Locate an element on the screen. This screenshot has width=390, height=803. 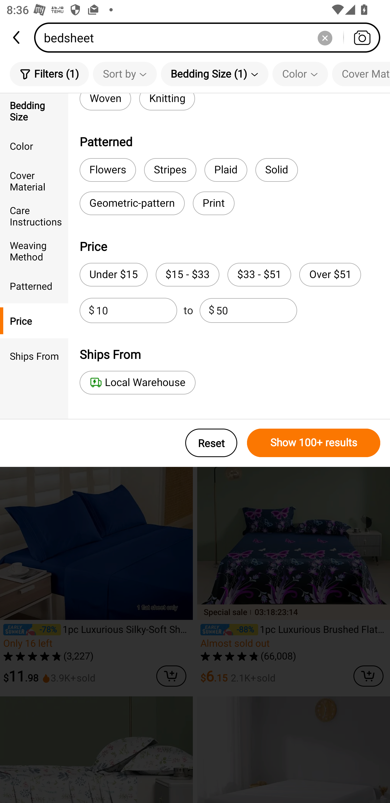
Filters (1) is located at coordinates (49, 74).